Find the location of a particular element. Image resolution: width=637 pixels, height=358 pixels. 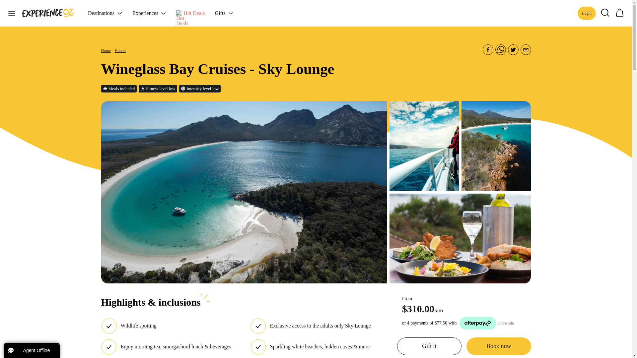

Gift it is located at coordinates (429, 346).